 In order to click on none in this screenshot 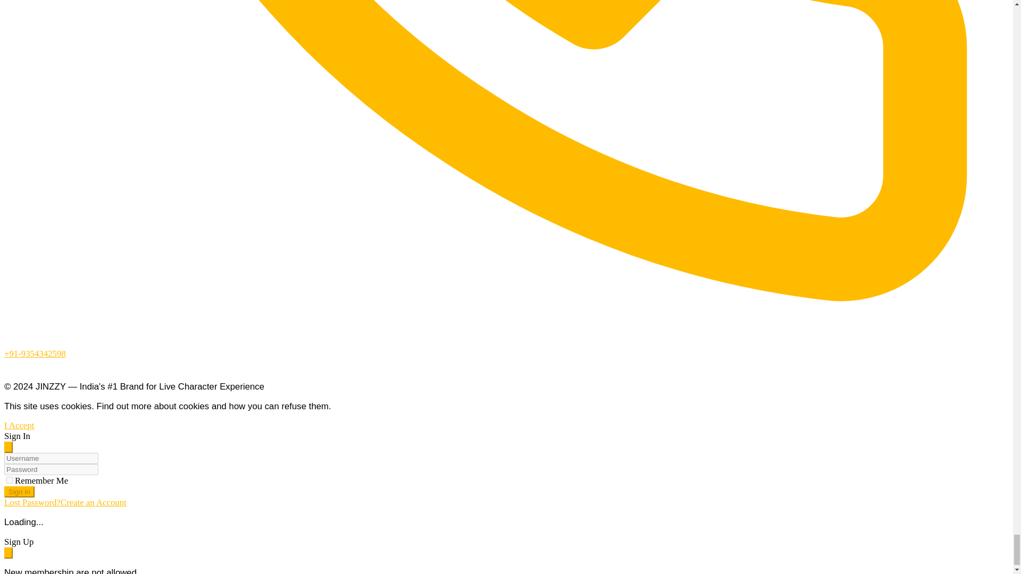, I will do `click(10, 480)`.